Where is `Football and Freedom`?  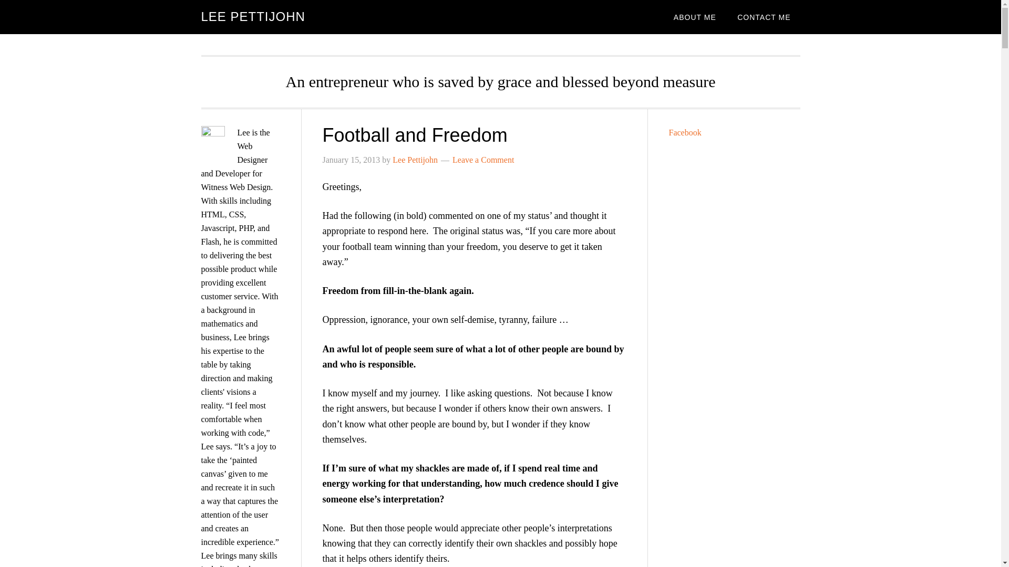
Football and Freedom is located at coordinates (415, 134).